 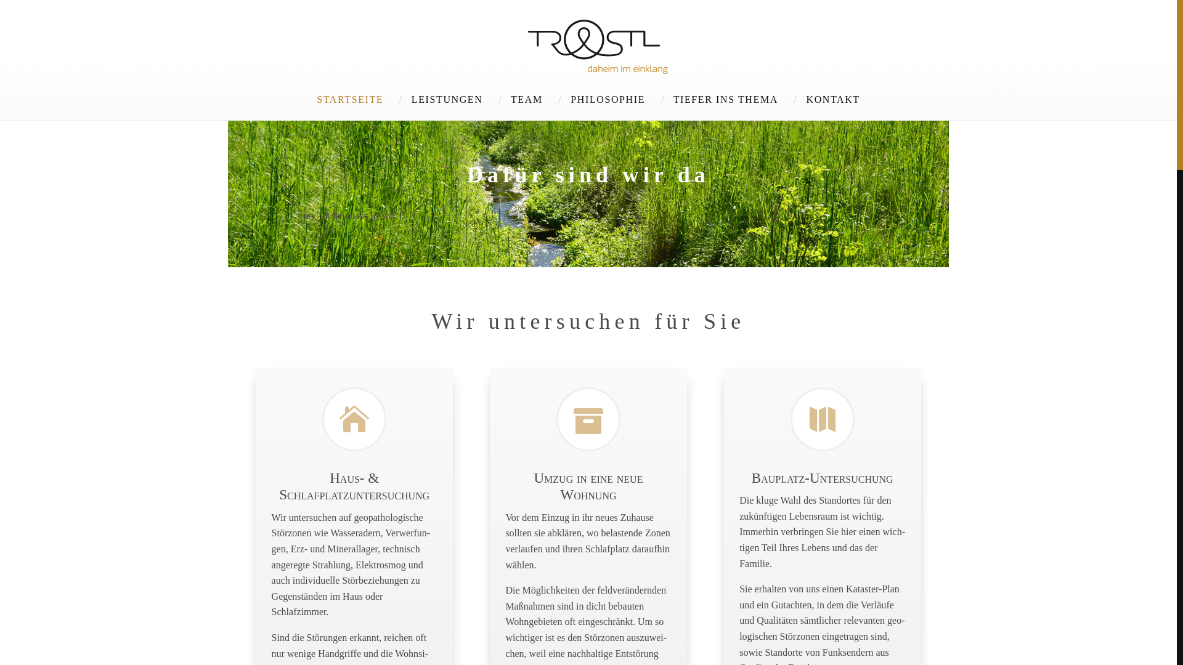 I want to click on STARTSEITE, so click(x=350, y=100).